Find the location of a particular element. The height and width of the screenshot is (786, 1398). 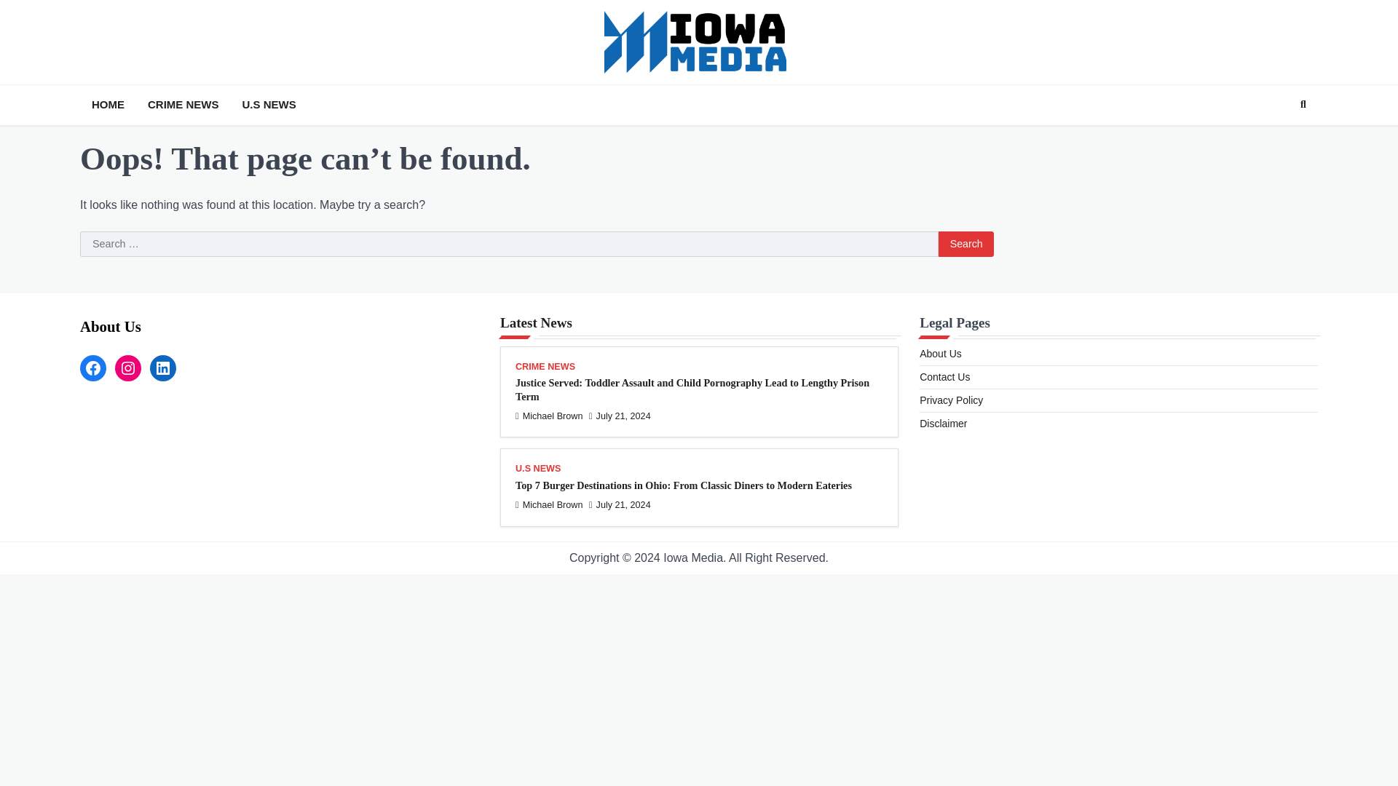

Disclaimer is located at coordinates (944, 423).